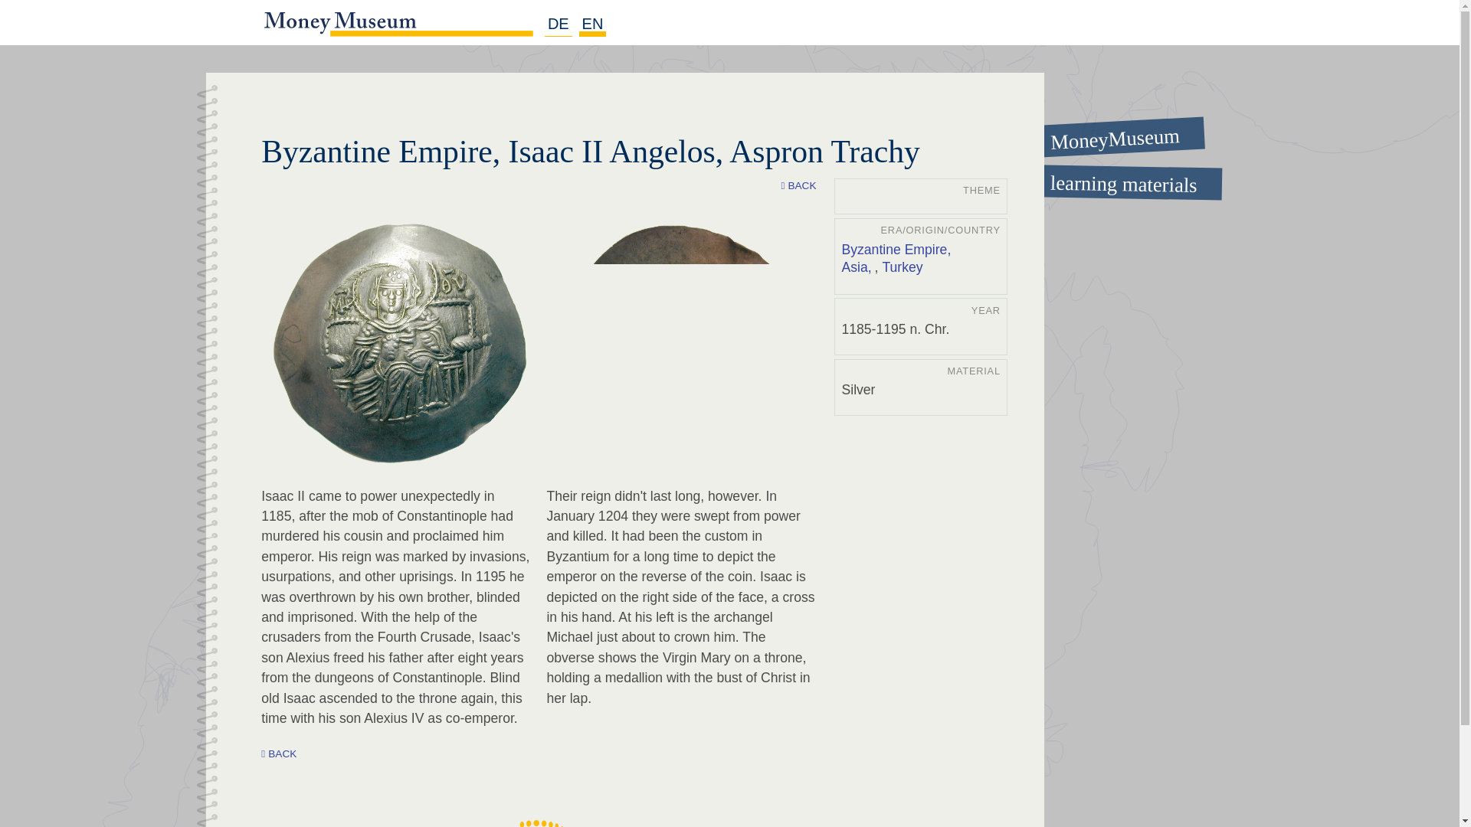 This screenshot has width=1471, height=827. Describe the element at coordinates (897, 250) in the screenshot. I see `Byzantine Empire` at that location.